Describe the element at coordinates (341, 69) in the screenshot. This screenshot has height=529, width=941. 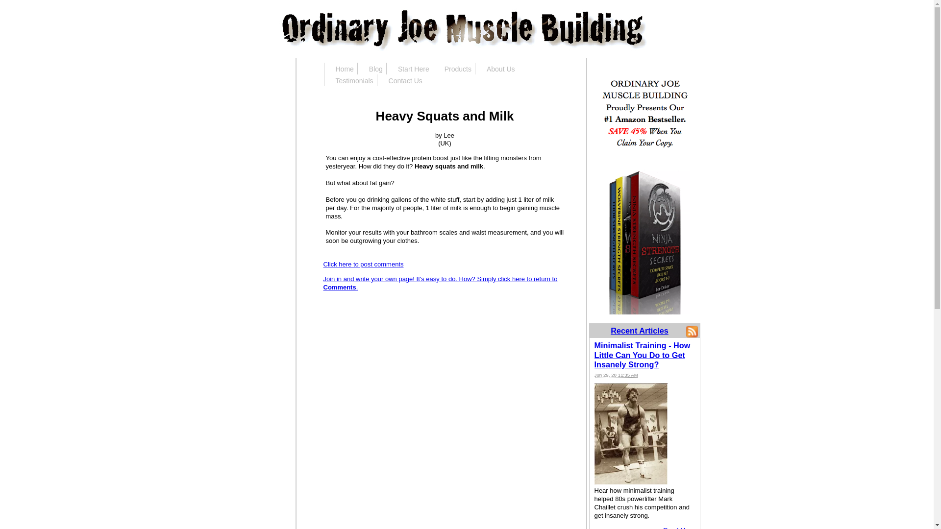
I see `Home` at that location.